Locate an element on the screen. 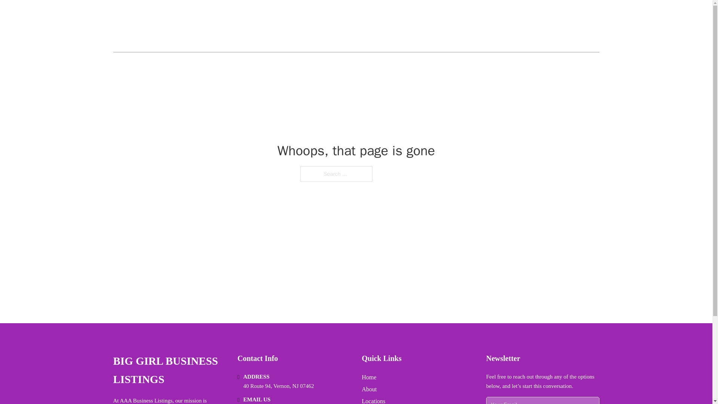 This screenshot has height=404, width=718. Locations is located at coordinates (374, 400).